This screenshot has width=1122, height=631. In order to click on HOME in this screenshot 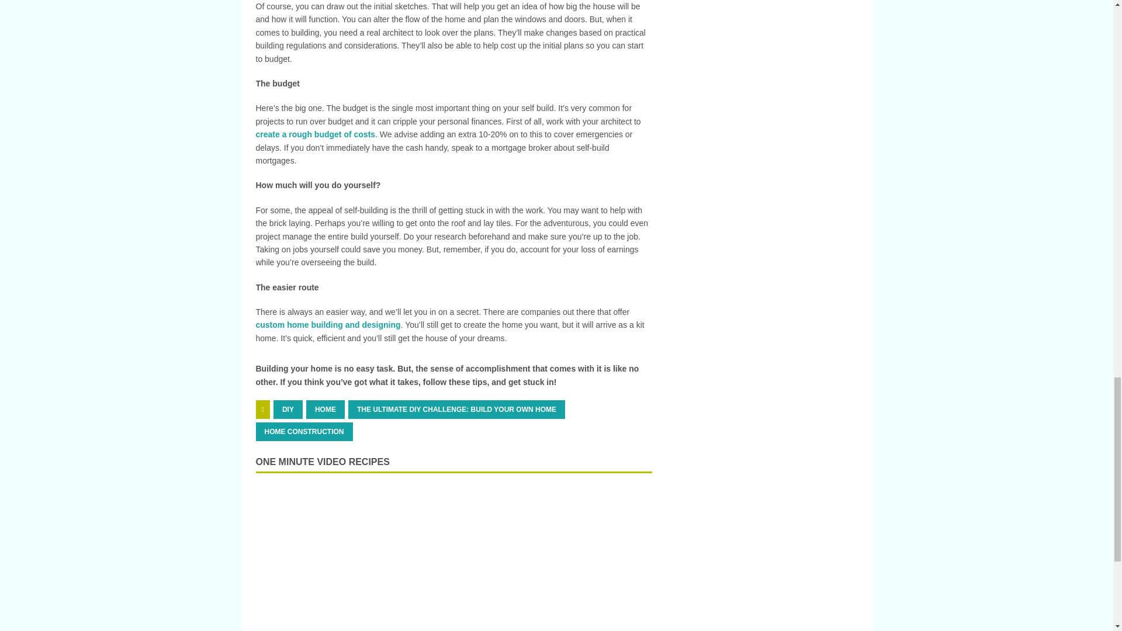, I will do `click(325, 409)`.